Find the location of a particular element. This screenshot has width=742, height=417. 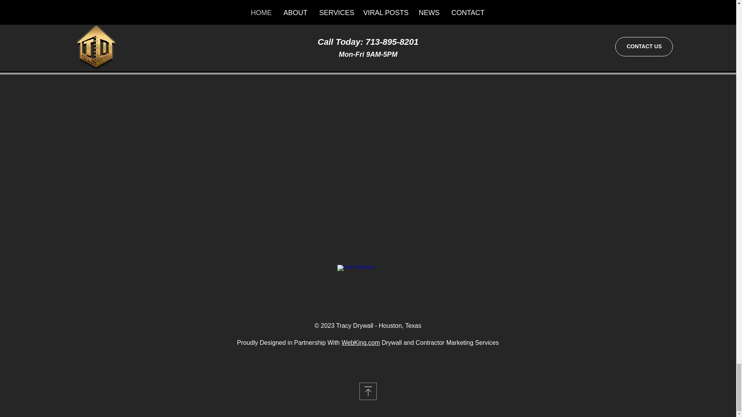

Call Us at: is located at coordinates (85, 1).